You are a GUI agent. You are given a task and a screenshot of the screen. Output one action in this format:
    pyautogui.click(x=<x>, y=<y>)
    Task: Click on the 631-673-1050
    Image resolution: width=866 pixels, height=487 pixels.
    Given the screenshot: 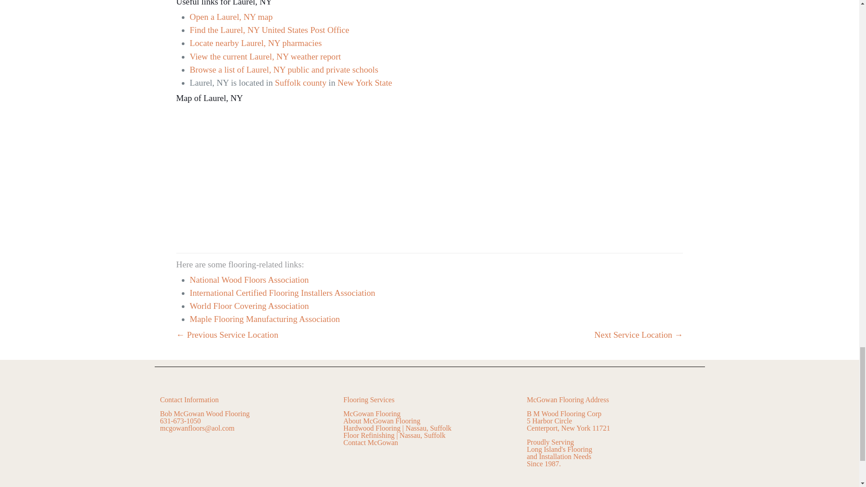 What is the action you would take?
    pyautogui.click(x=180, y=420)
    